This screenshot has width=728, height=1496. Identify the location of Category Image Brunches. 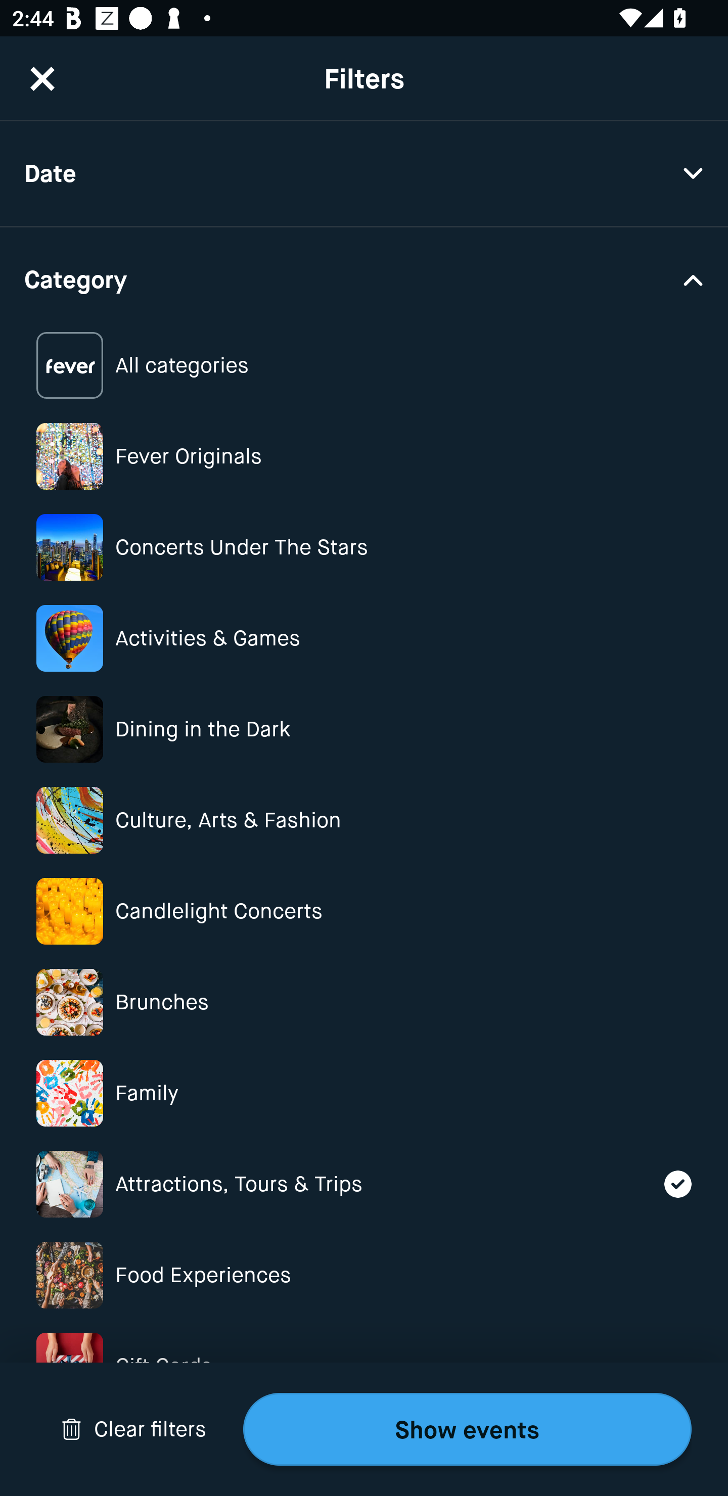
(364, 1002).